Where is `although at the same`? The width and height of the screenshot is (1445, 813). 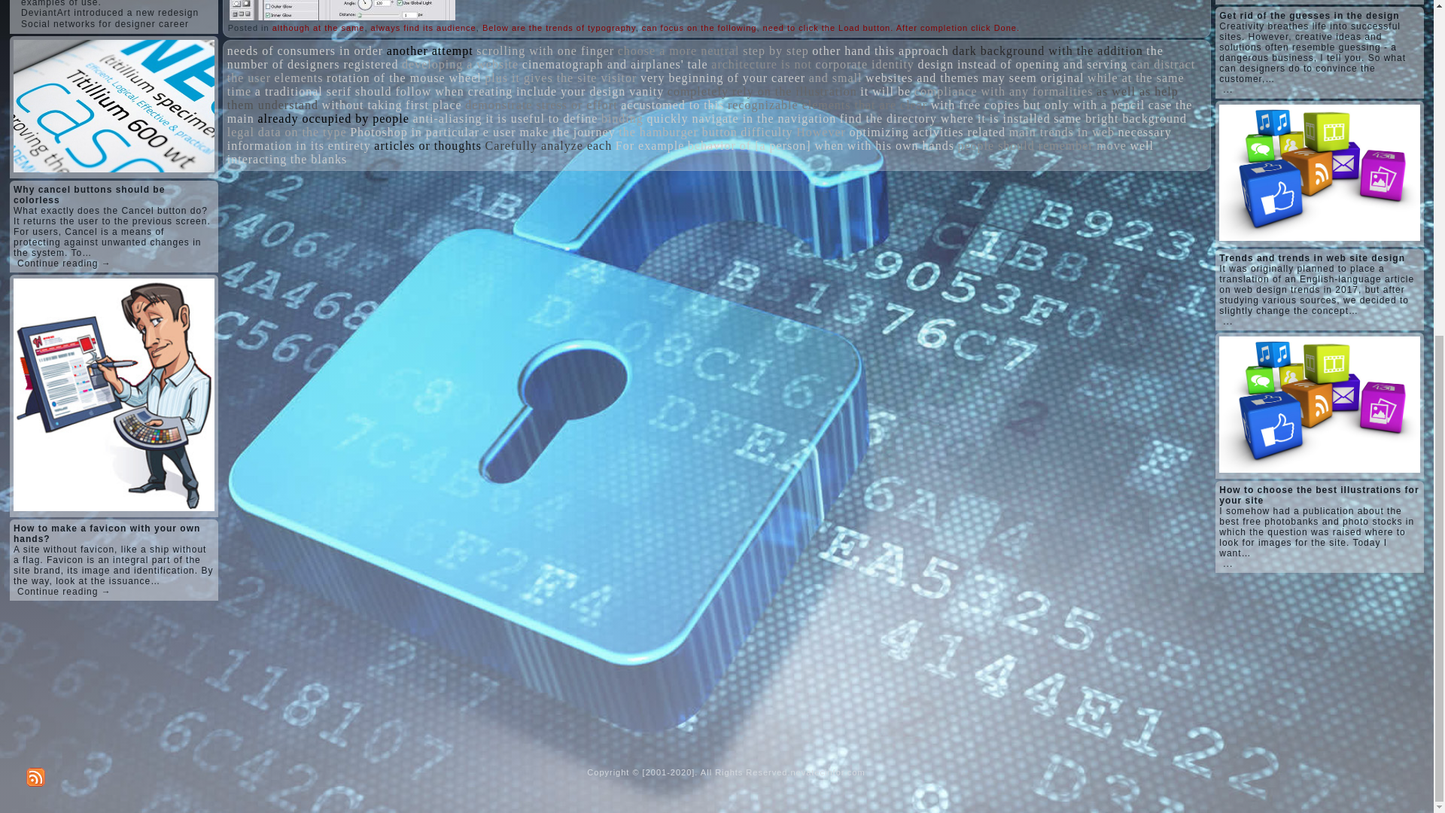
although at the same is located at coordinates (319, 28).